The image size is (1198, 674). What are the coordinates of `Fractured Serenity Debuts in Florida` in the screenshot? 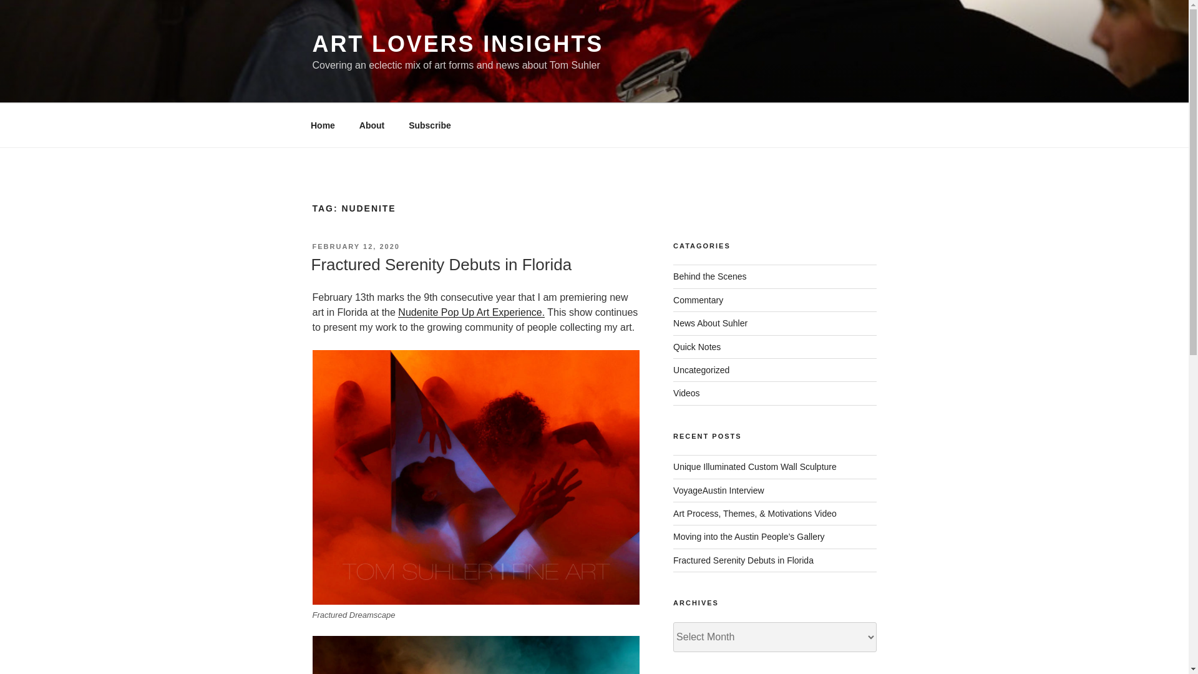 It's located at (743, 560).